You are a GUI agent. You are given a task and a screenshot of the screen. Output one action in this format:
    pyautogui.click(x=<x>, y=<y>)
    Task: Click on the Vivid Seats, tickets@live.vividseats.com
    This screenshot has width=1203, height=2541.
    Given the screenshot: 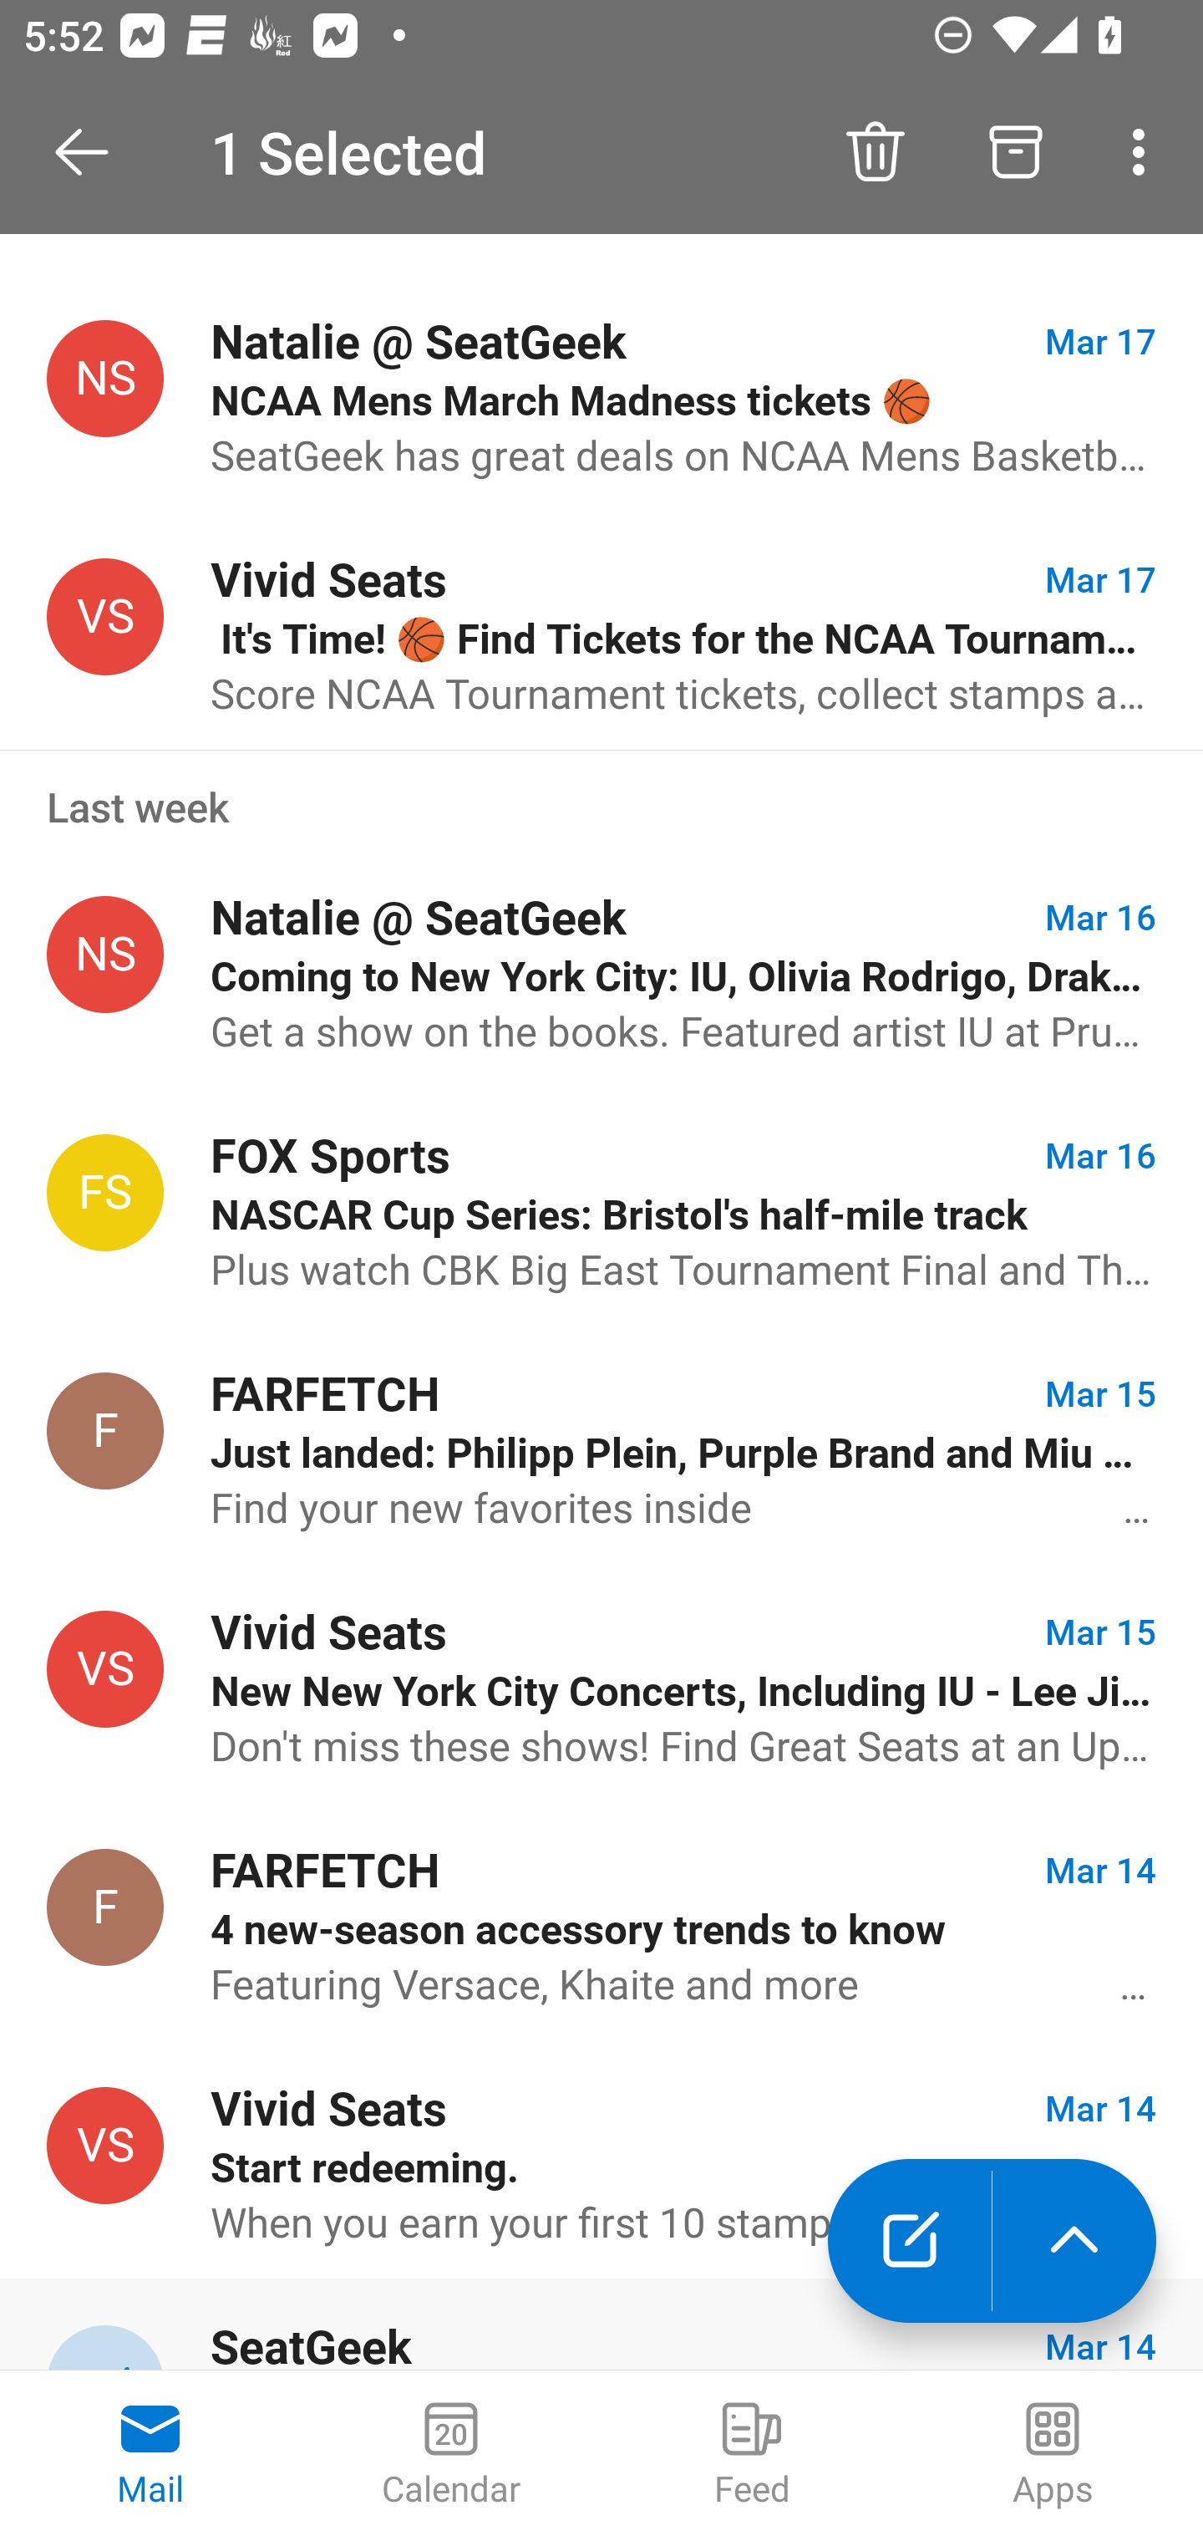 What is the action you would take?
    pyautogui.click(x=105, y=2144)
    